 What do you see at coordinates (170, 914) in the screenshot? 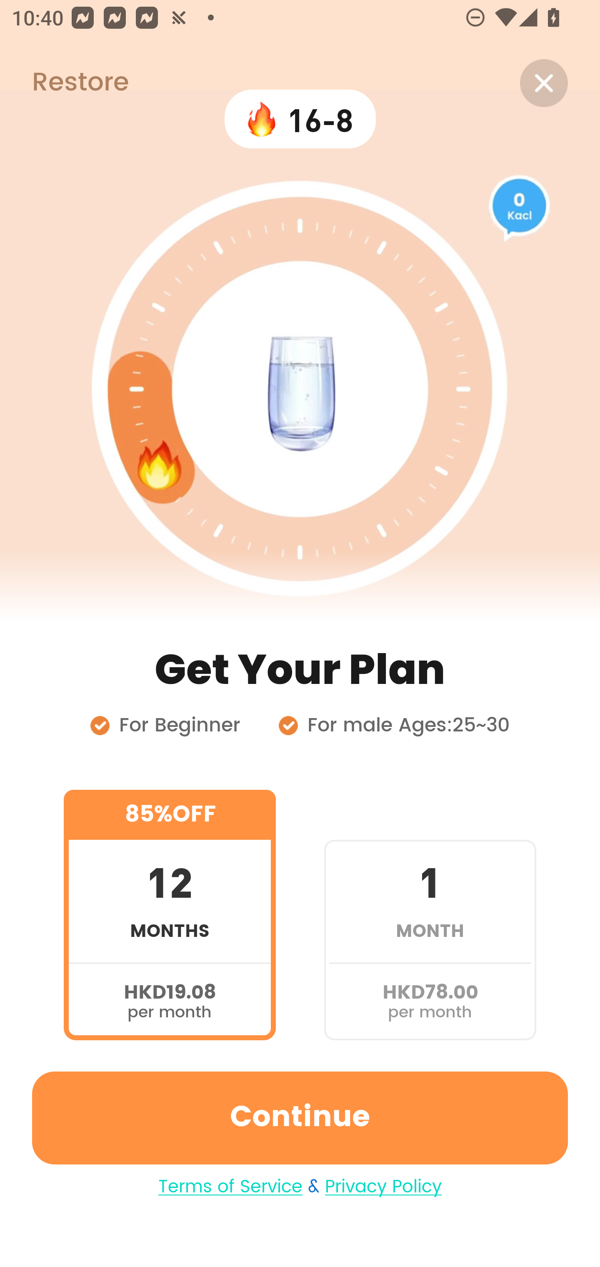
I see `85%OFF 12 MONTHS per month HKD19.08` at bounding box center [170, 914].